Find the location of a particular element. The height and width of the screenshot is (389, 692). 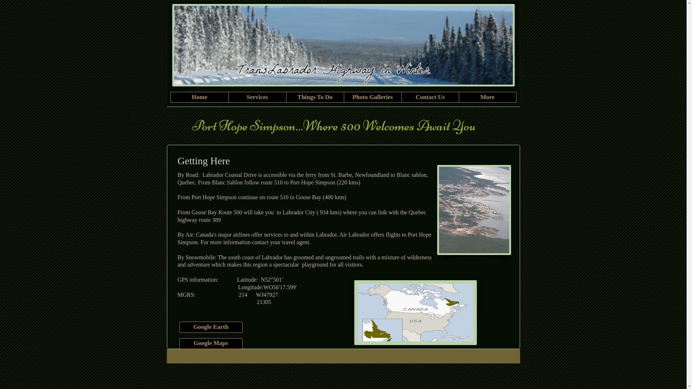

Google Earth is located at coordinates (211, 327).